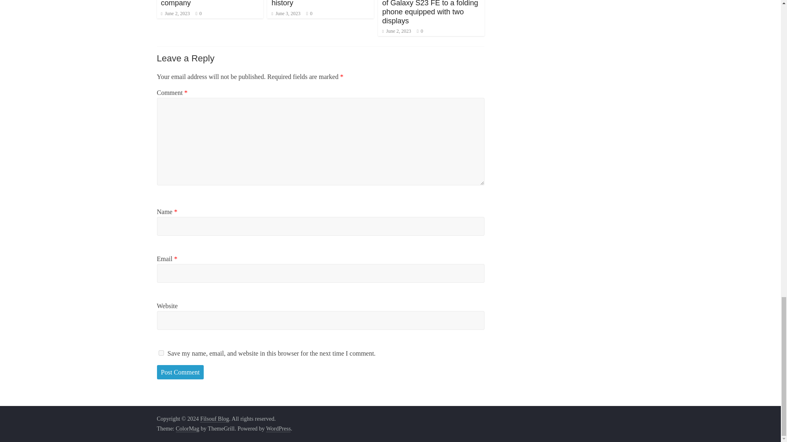 The height and width of the screenshot is (442, 787). Describe the element at coordinates (175, 13) in the screenshot. I see `2:41 pm` at that location.